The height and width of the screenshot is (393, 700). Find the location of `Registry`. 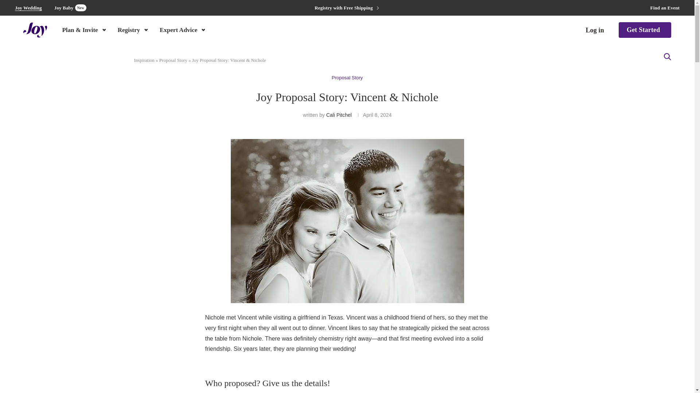

Registry is located at coordinates (133, 29).